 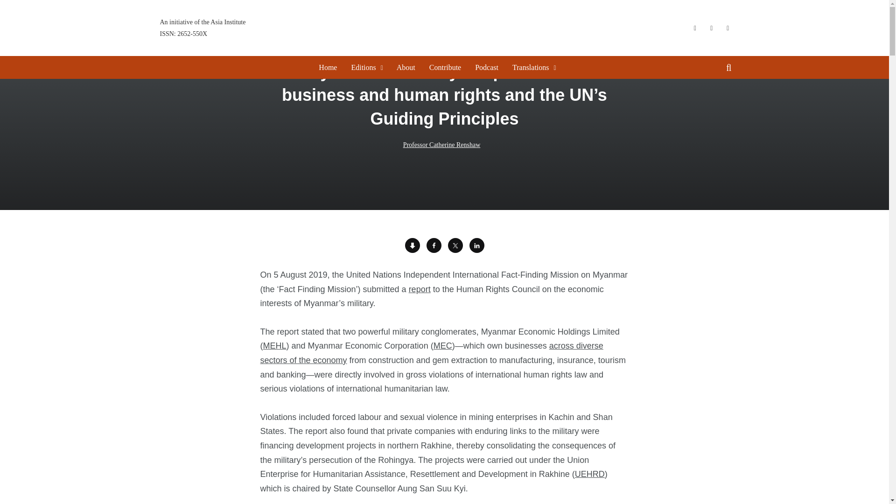 I want to click on Home, so click(x=328, y=67).